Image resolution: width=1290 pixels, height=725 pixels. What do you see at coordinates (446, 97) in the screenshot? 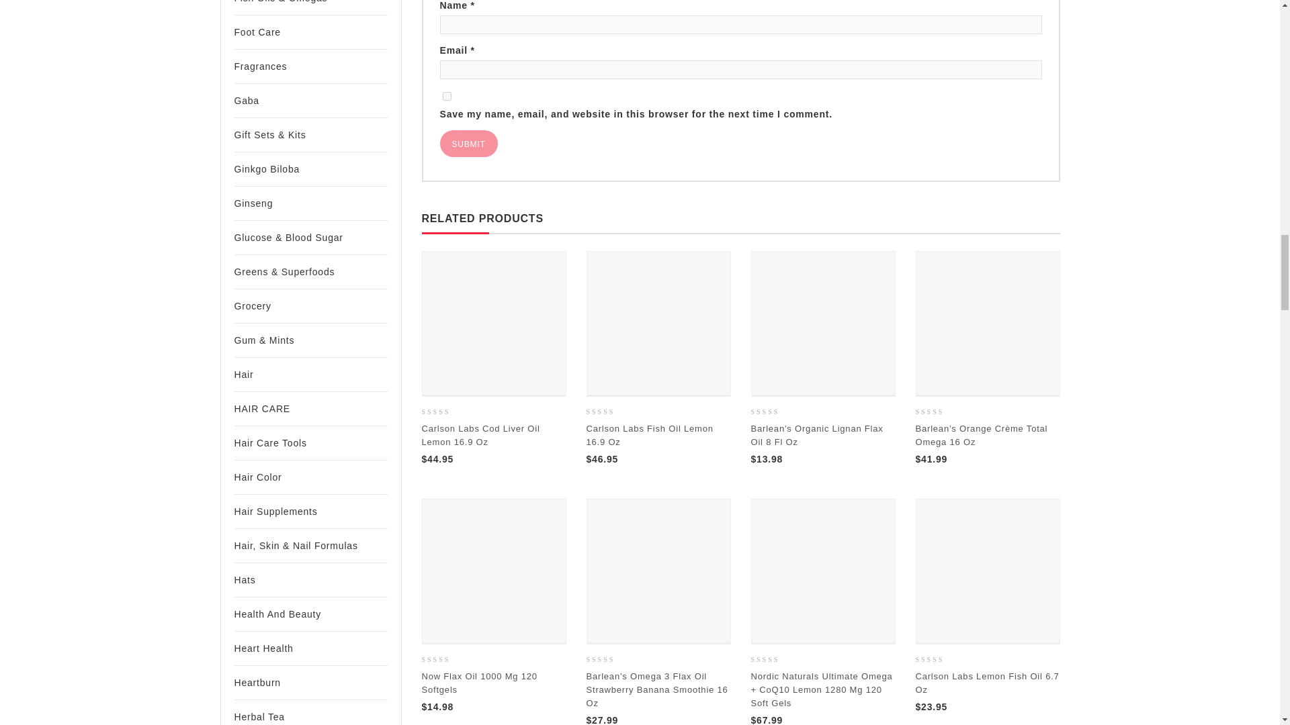
I see `yes` at bounding box center [446, 97].